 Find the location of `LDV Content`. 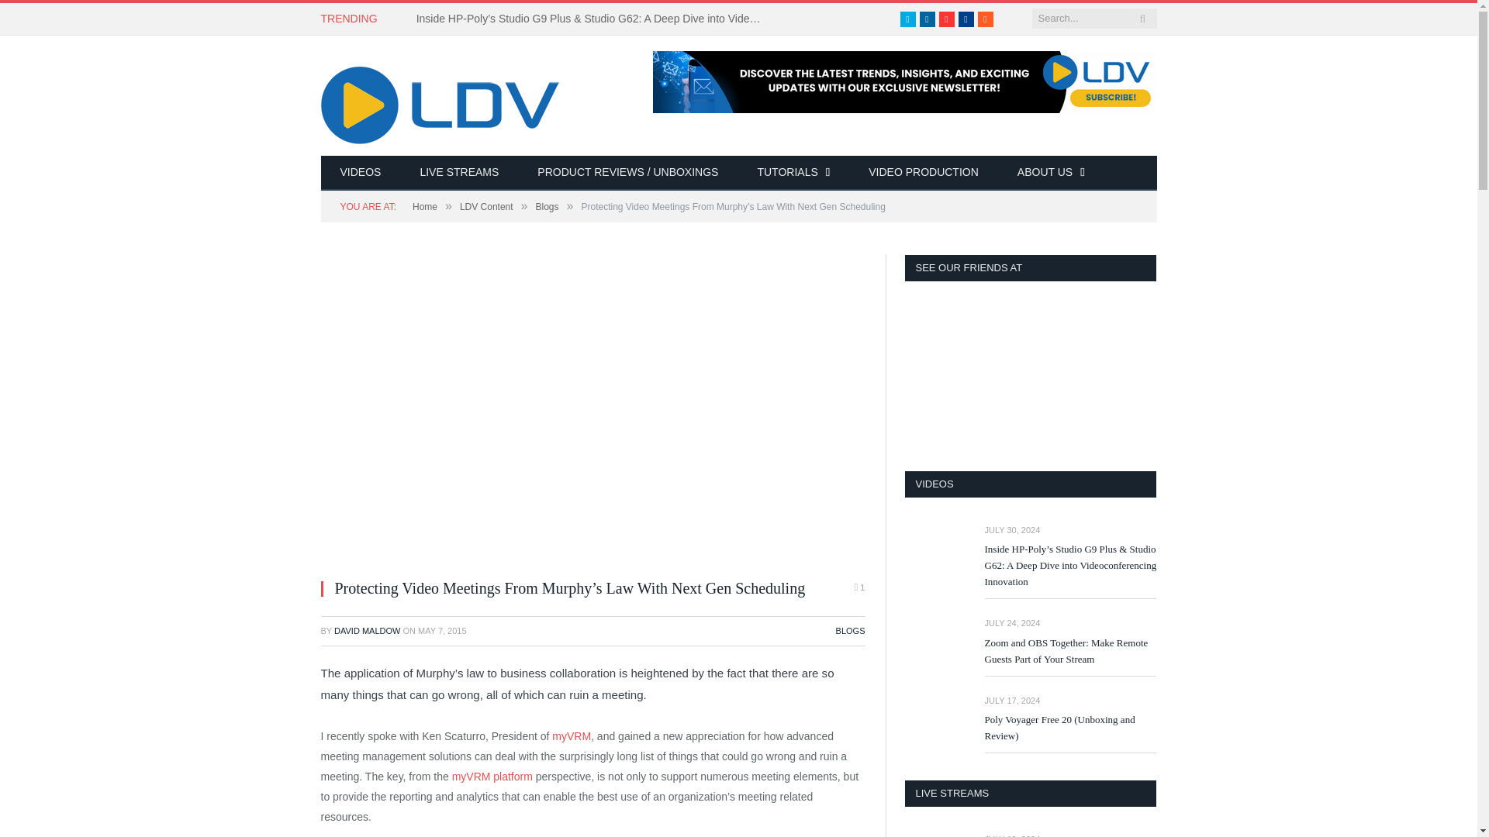

LDV Content is located at coordinates (487, 207).